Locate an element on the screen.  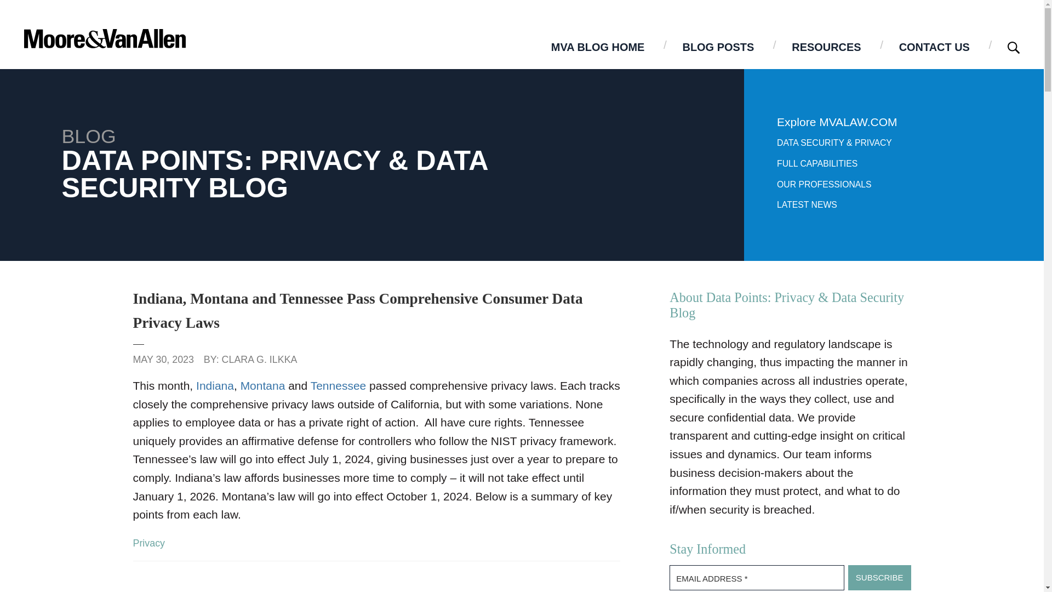
OUR PROFESSIONALS is located at coordinates (824, 184).